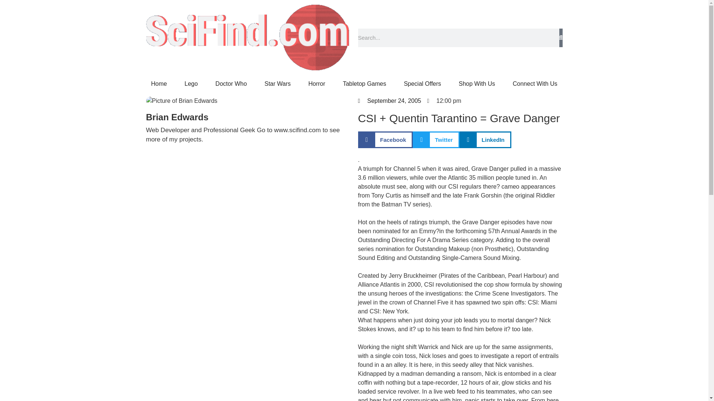 The image size is (714, 401). What do you see at coordinates (316, 84) in the screenshot?
I see `Horror` at bounding box center [316, 84].